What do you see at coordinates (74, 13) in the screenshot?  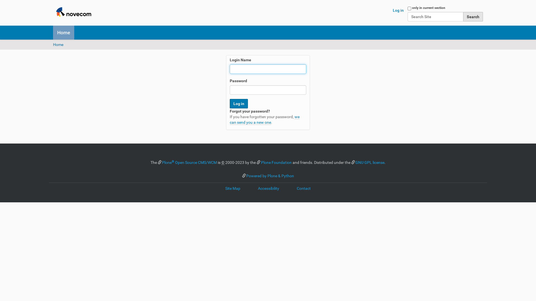 I see `Novecom Information Centre` at bounding box center [74, 13].